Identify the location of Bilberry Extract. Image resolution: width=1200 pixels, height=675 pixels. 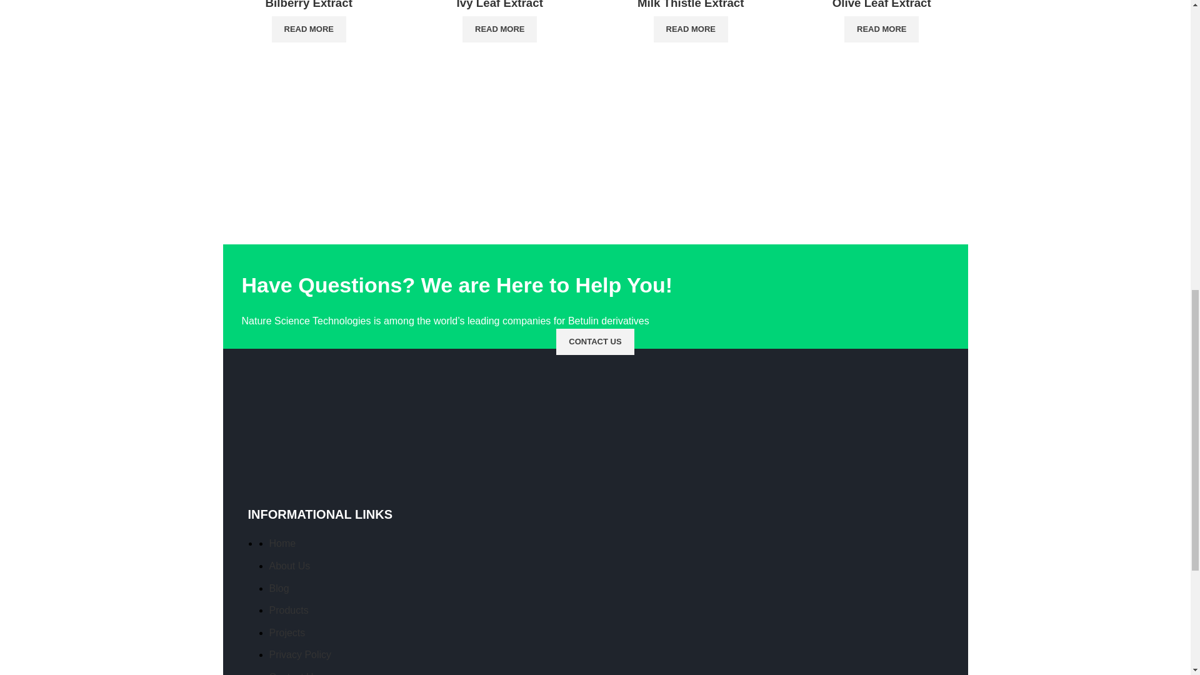
(309, 5).